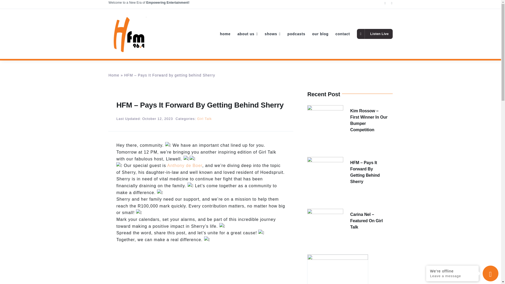 This screenshot has height=284, width=505. What do you see at coordinates (452, 276) in the screenshot?
I see `Leave a message` at bounding box center [452, 276].